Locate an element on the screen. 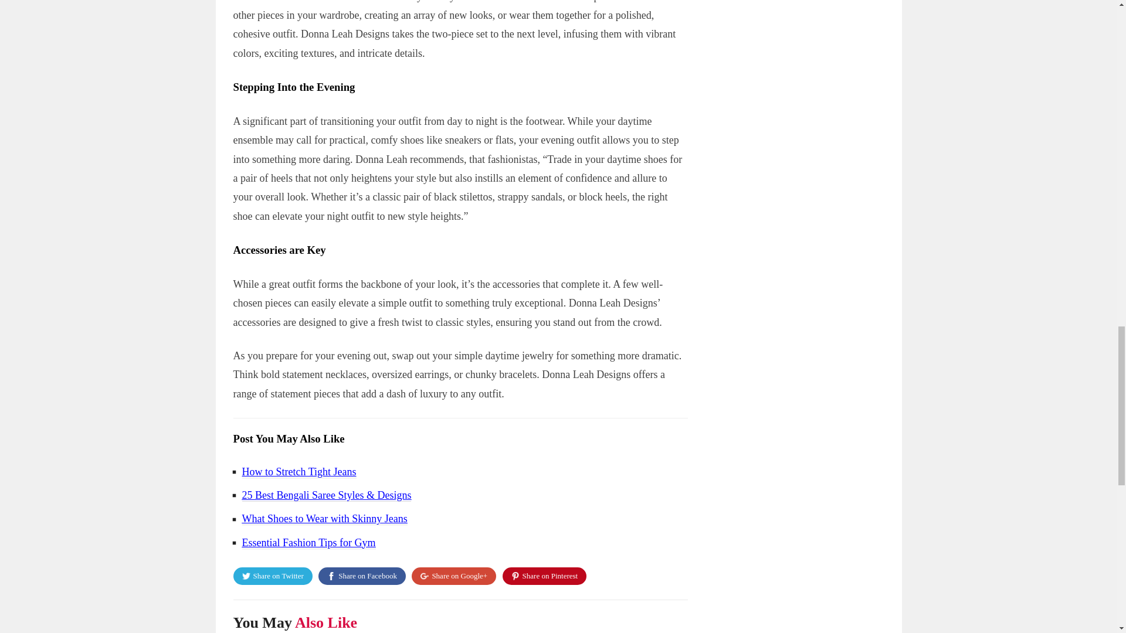 The height and width of the screenshot is (633, 1126). How to Stretch Tight Jeans is located at coordinates (299, 472).